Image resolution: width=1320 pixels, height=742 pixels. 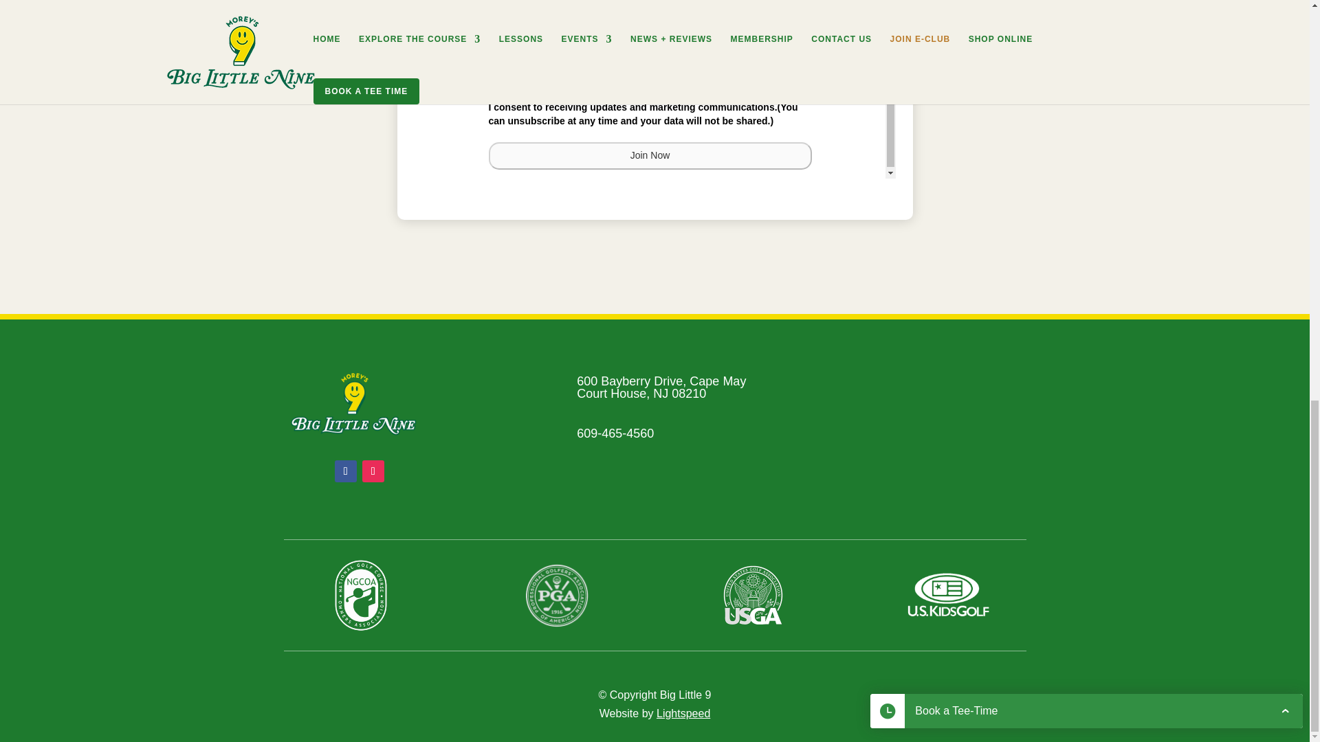 What do you see at coordinates (345, 471) in the screenshot?
I see `Follow on Facebook` at bounding box center [345, 471].